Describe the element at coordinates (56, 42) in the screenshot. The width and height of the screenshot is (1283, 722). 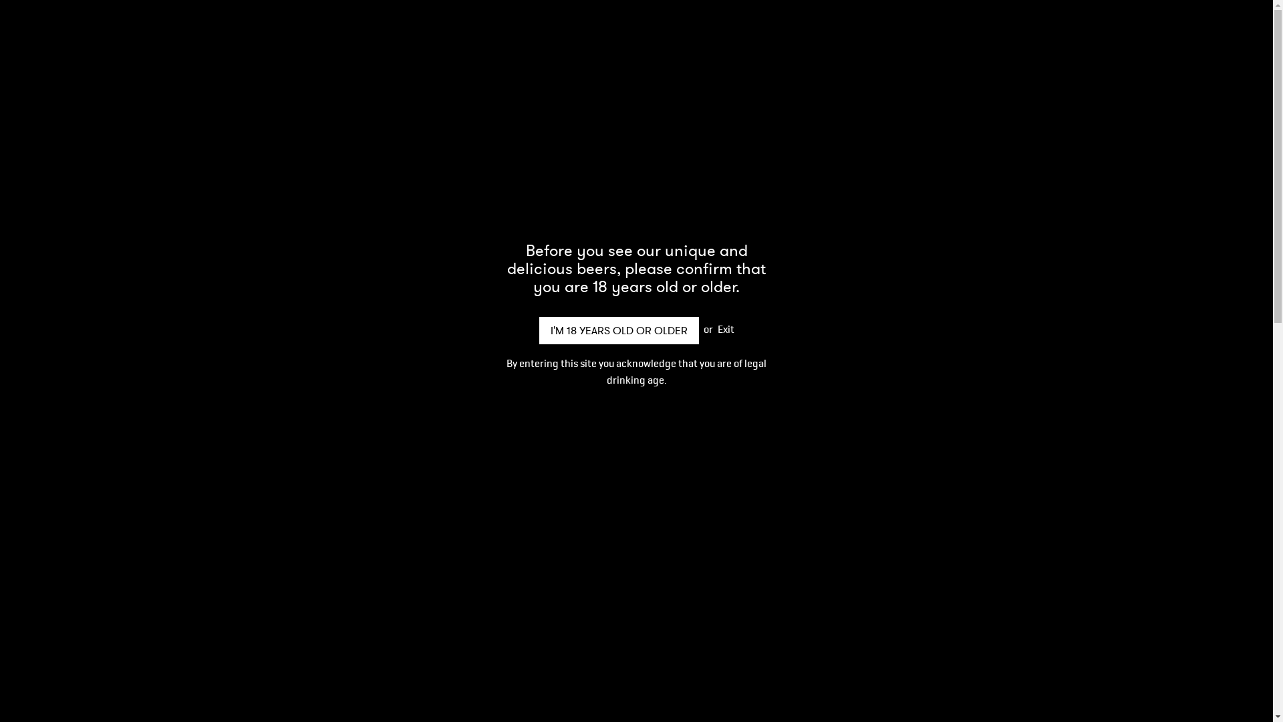
I see `Home` at that location.